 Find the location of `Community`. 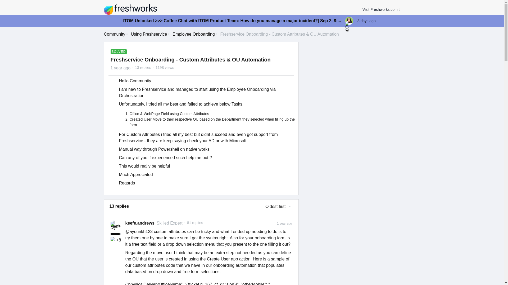

Community is located at coordinates (114, 34).